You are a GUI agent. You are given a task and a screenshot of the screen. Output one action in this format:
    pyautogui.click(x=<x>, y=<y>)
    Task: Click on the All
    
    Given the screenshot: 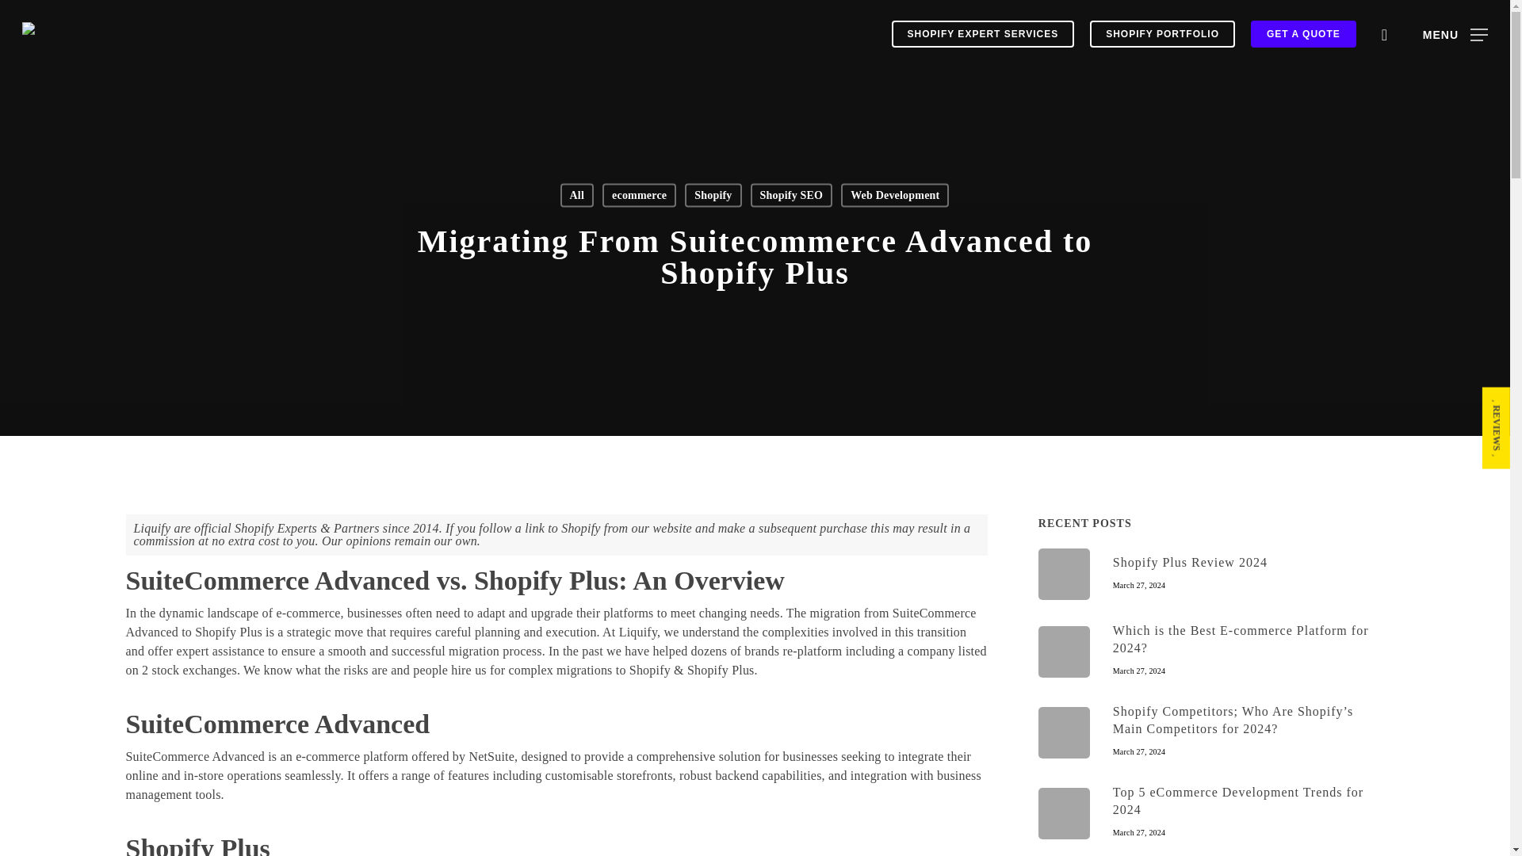 What is the action you would take?
    pyautogui.click(x=1303, y=33)
    